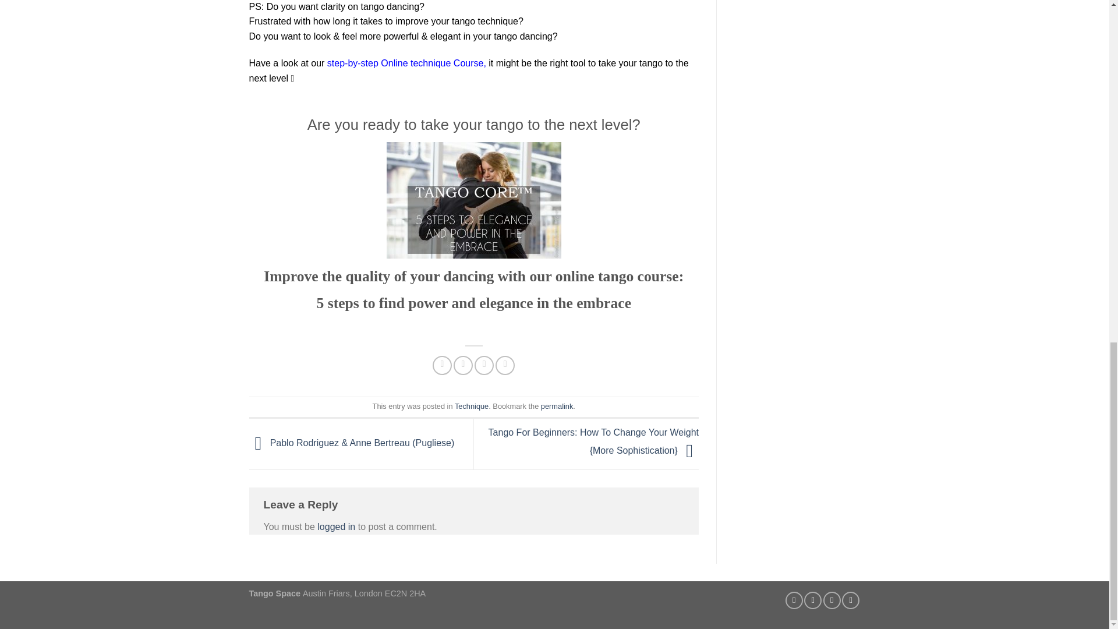 This screenshot has width=1118, height=629. Describe the element at coordinates (464, 365) in the screenshot. I see `Share on Twitter` at that location.